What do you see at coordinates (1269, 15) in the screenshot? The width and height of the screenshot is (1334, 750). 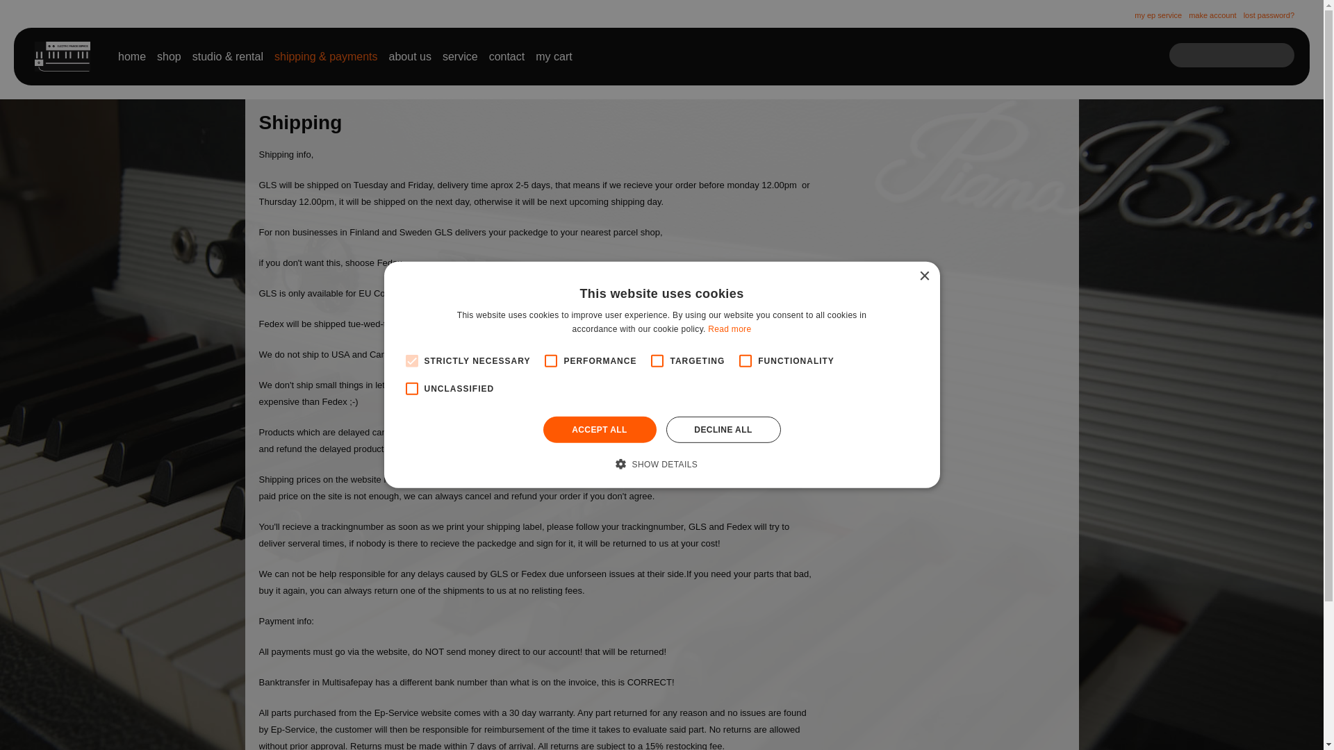 I see `lost password?` at bounding box center [1269, 15].